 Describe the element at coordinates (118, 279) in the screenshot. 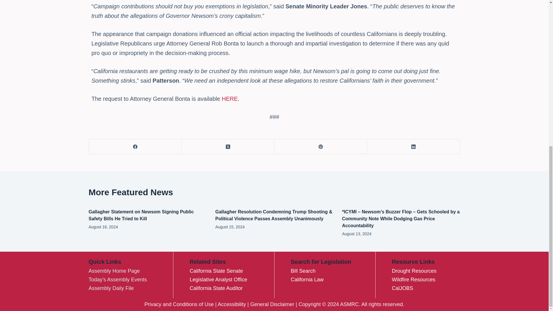

I see `Today's Assembly Events` at that location.